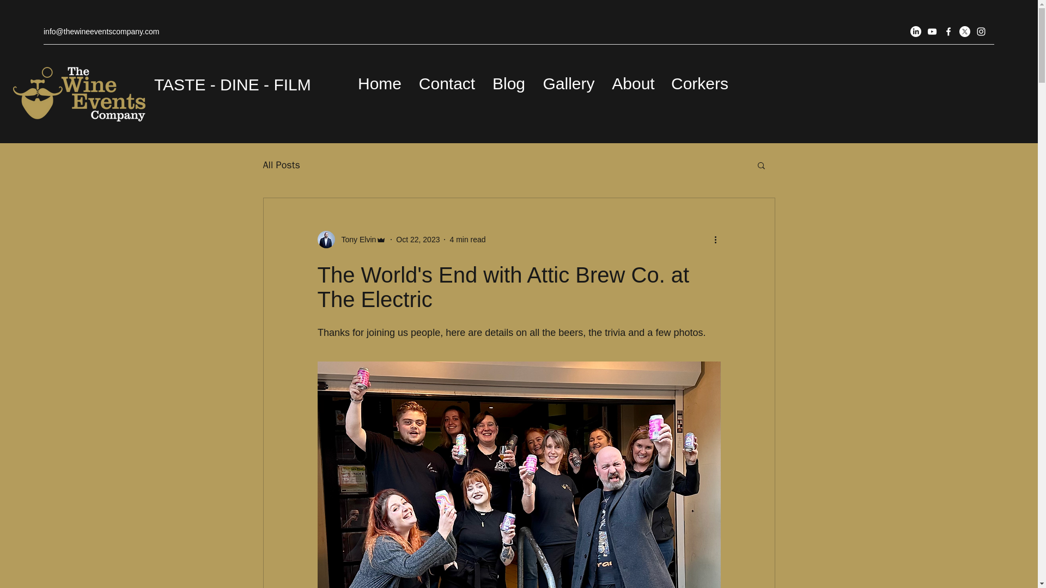 Image resolution: width=1046 pixels, height=588 pixels. I want to click on Corkers, so click(700, 83).